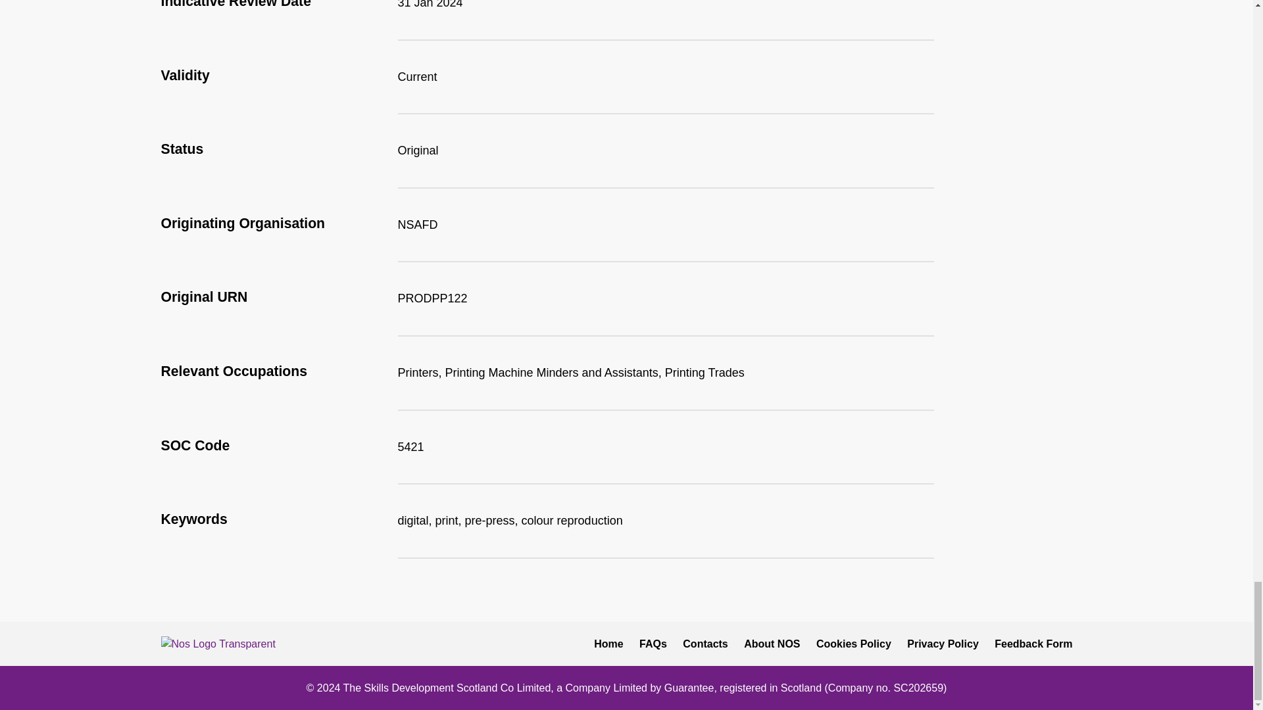 The height and width of the screenshot is (710, 1263). I want to click on Cookies Policy, so click(854, 644).